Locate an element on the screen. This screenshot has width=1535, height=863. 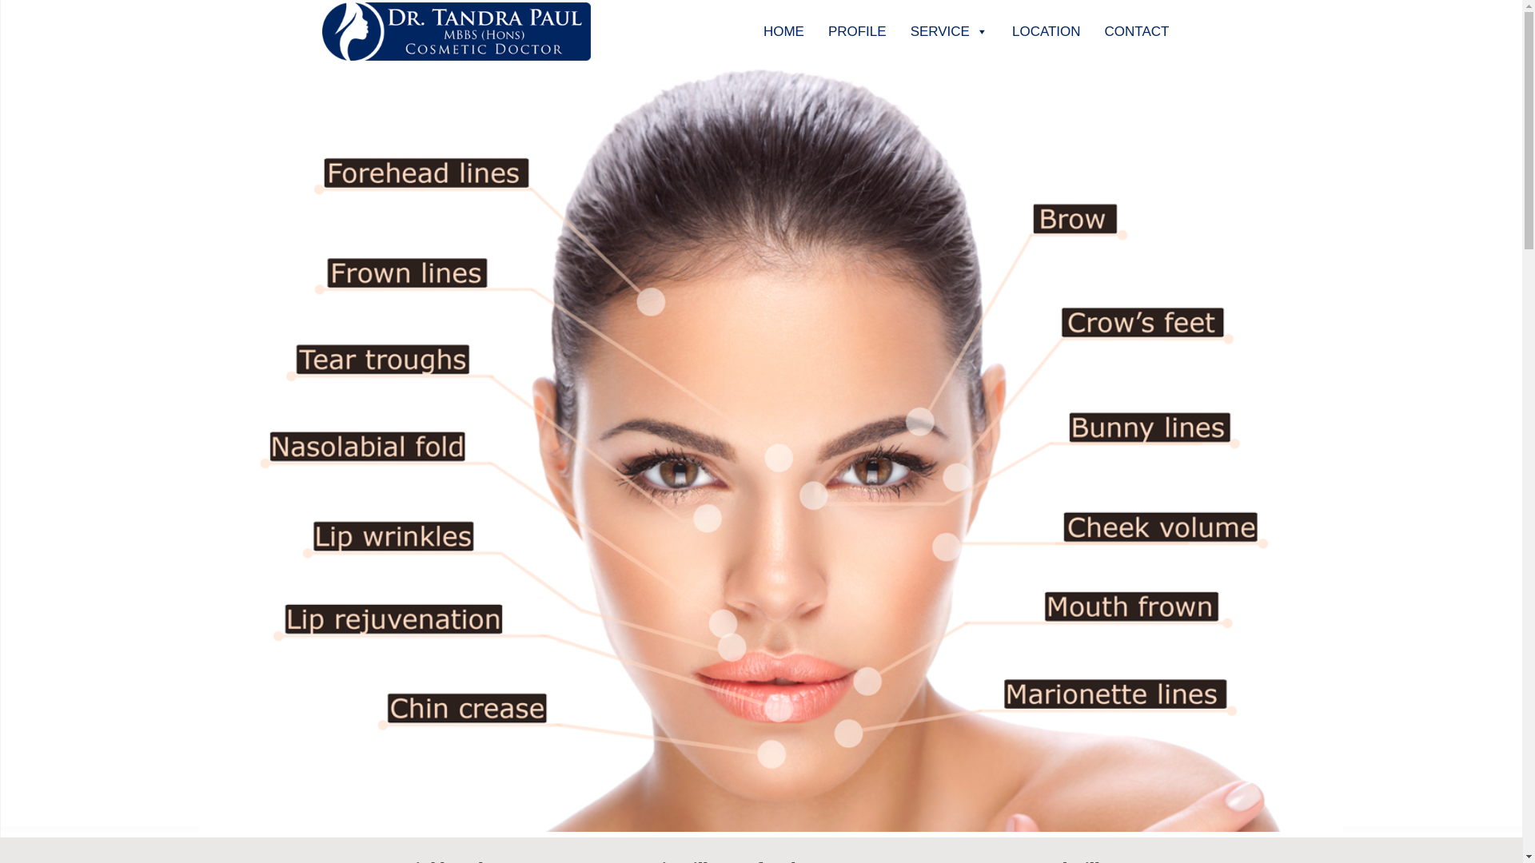
CONTACT is located at coordinates (1137, 26).